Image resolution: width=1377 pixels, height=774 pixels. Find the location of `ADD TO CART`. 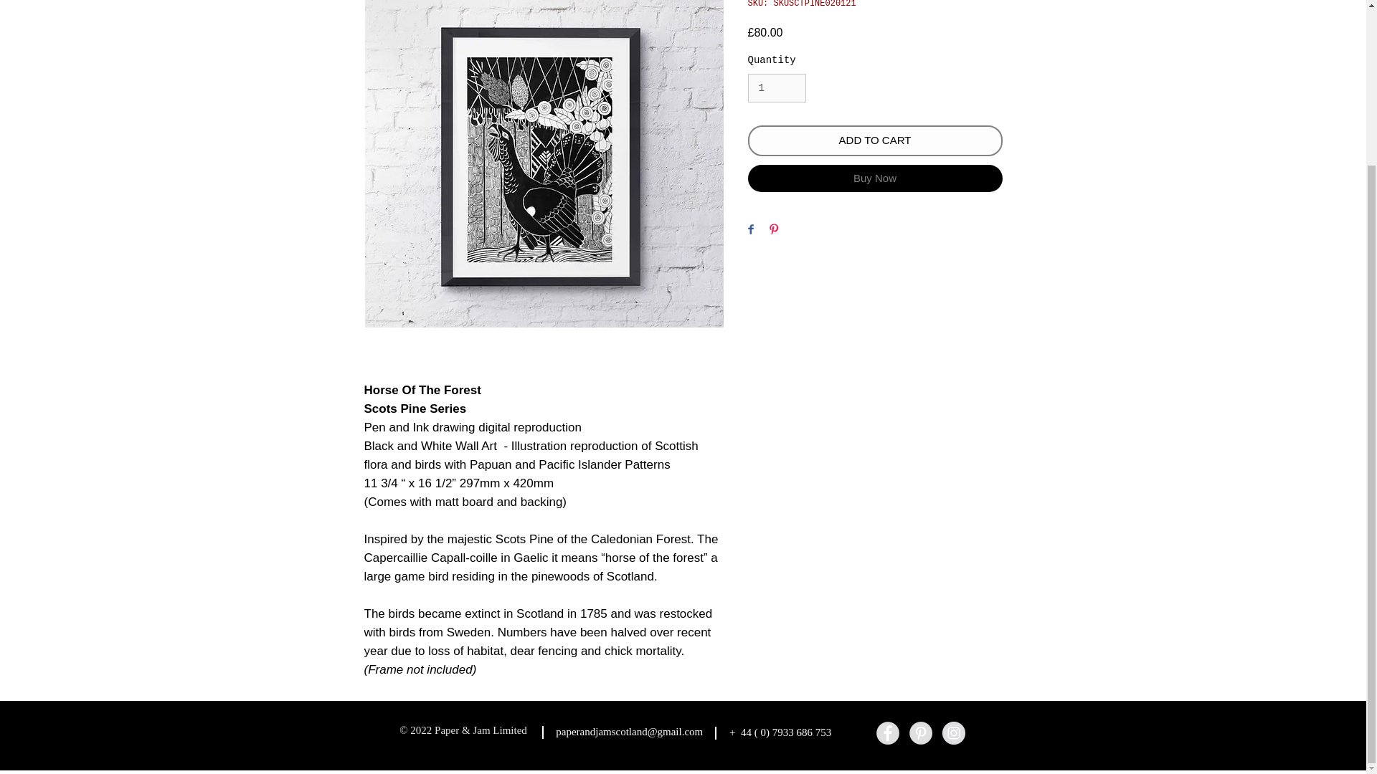

ADD TO CART is located at coordinates (875, 140).